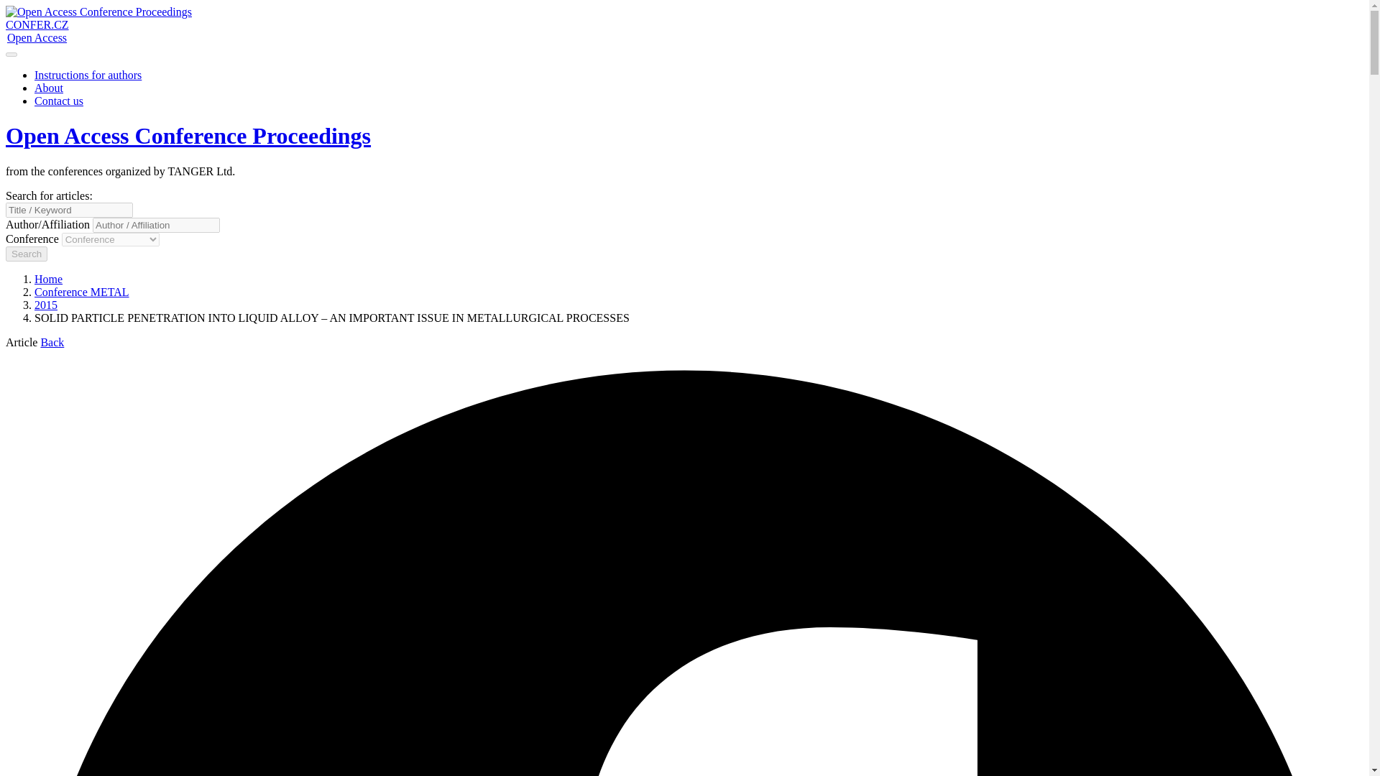  Describe the element at coordinates (59, 101) in the screenshot. I see `Contact us` at that location.